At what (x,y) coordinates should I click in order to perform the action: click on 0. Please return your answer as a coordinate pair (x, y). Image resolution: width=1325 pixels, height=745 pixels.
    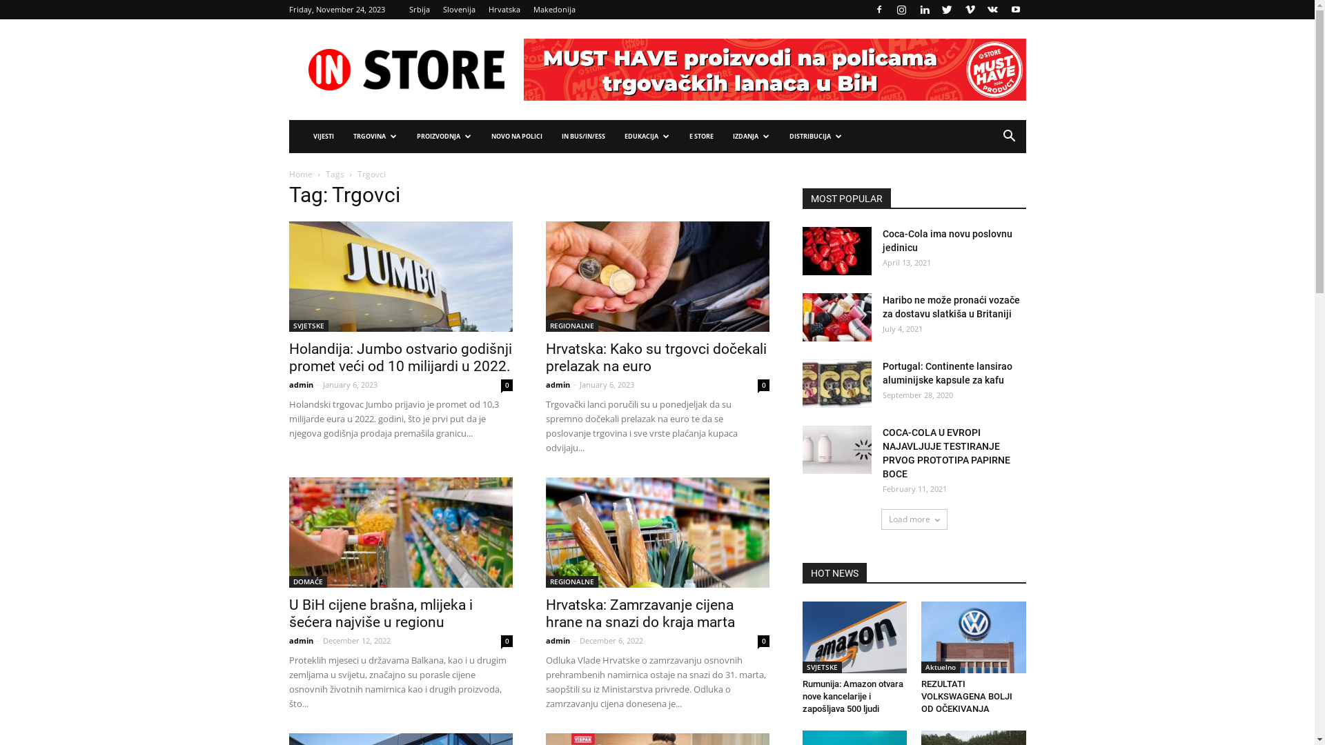
    Looking at the image, I should click on (507, 642).